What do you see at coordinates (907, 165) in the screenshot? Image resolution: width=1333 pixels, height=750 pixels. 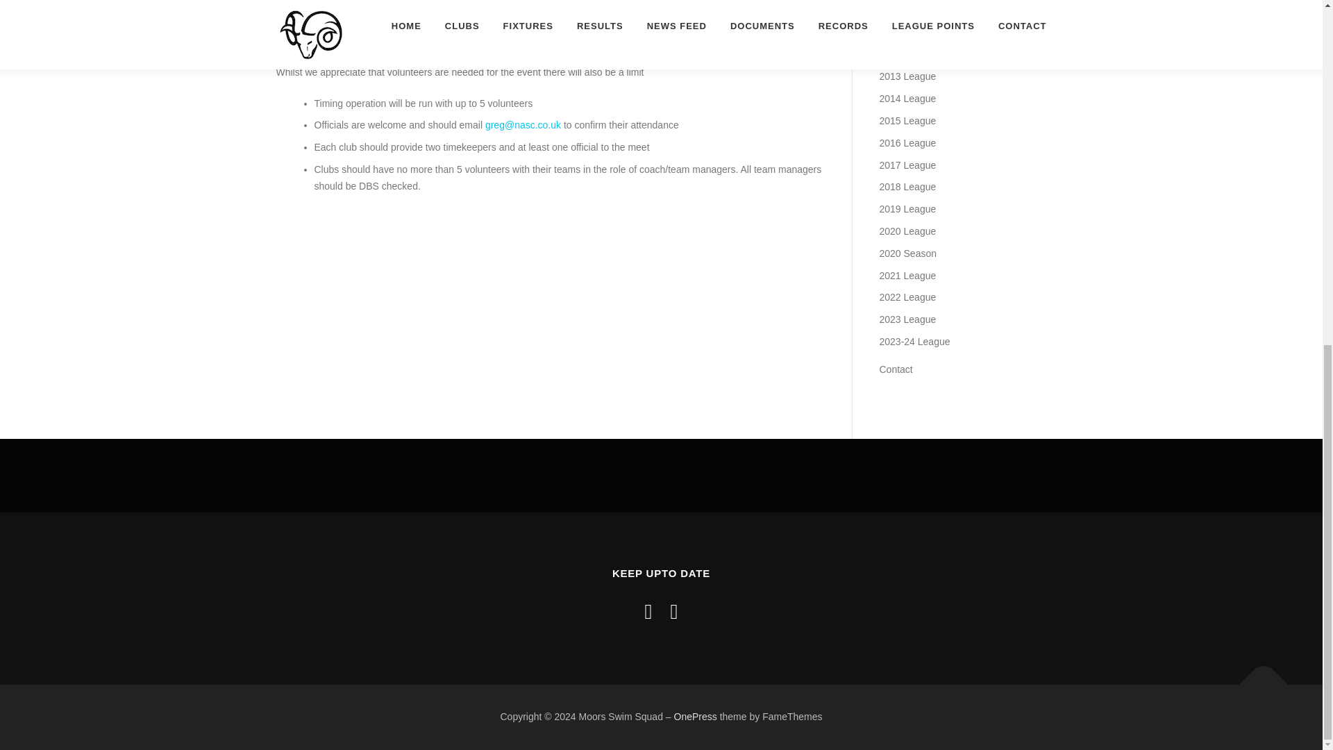 I see `2017 League` at bounding box center [907, 165].